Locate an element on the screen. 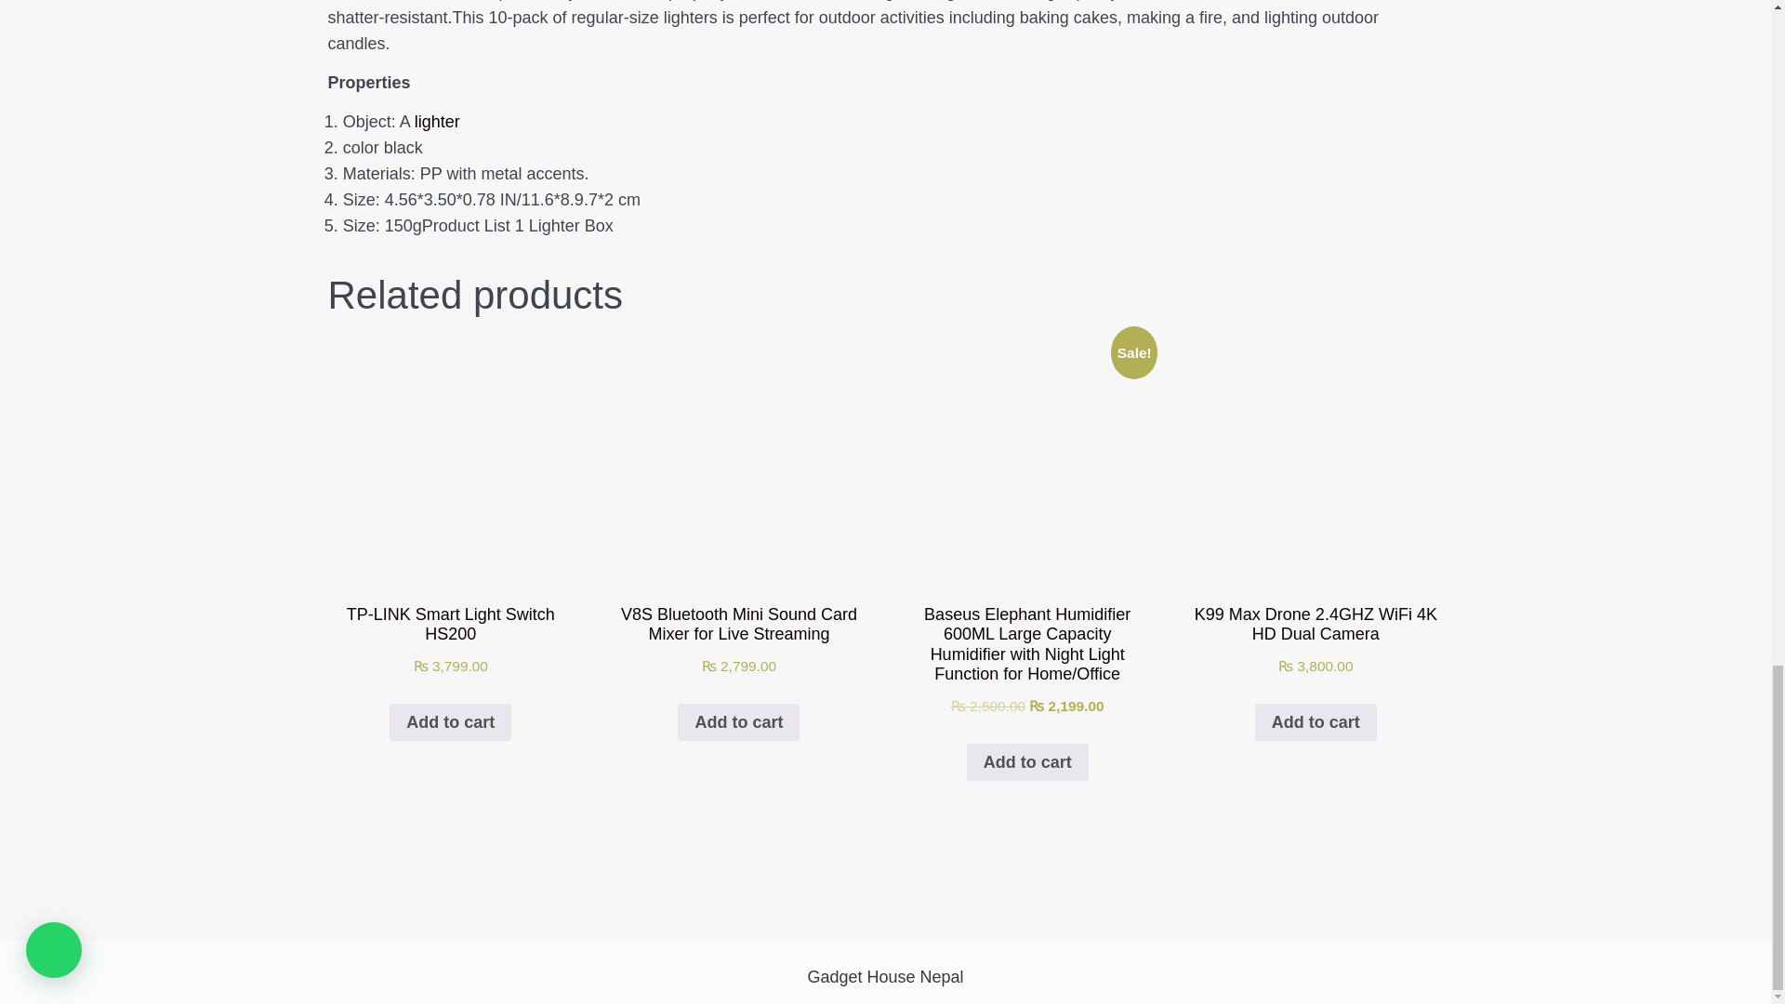  Add to cart is located at coordinates (738, 722).